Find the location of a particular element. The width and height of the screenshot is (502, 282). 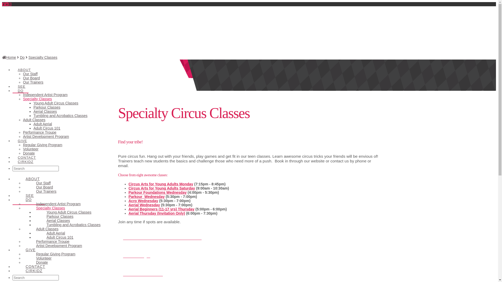

Young Adult Circus Classes is located at coordinates (56, 103).